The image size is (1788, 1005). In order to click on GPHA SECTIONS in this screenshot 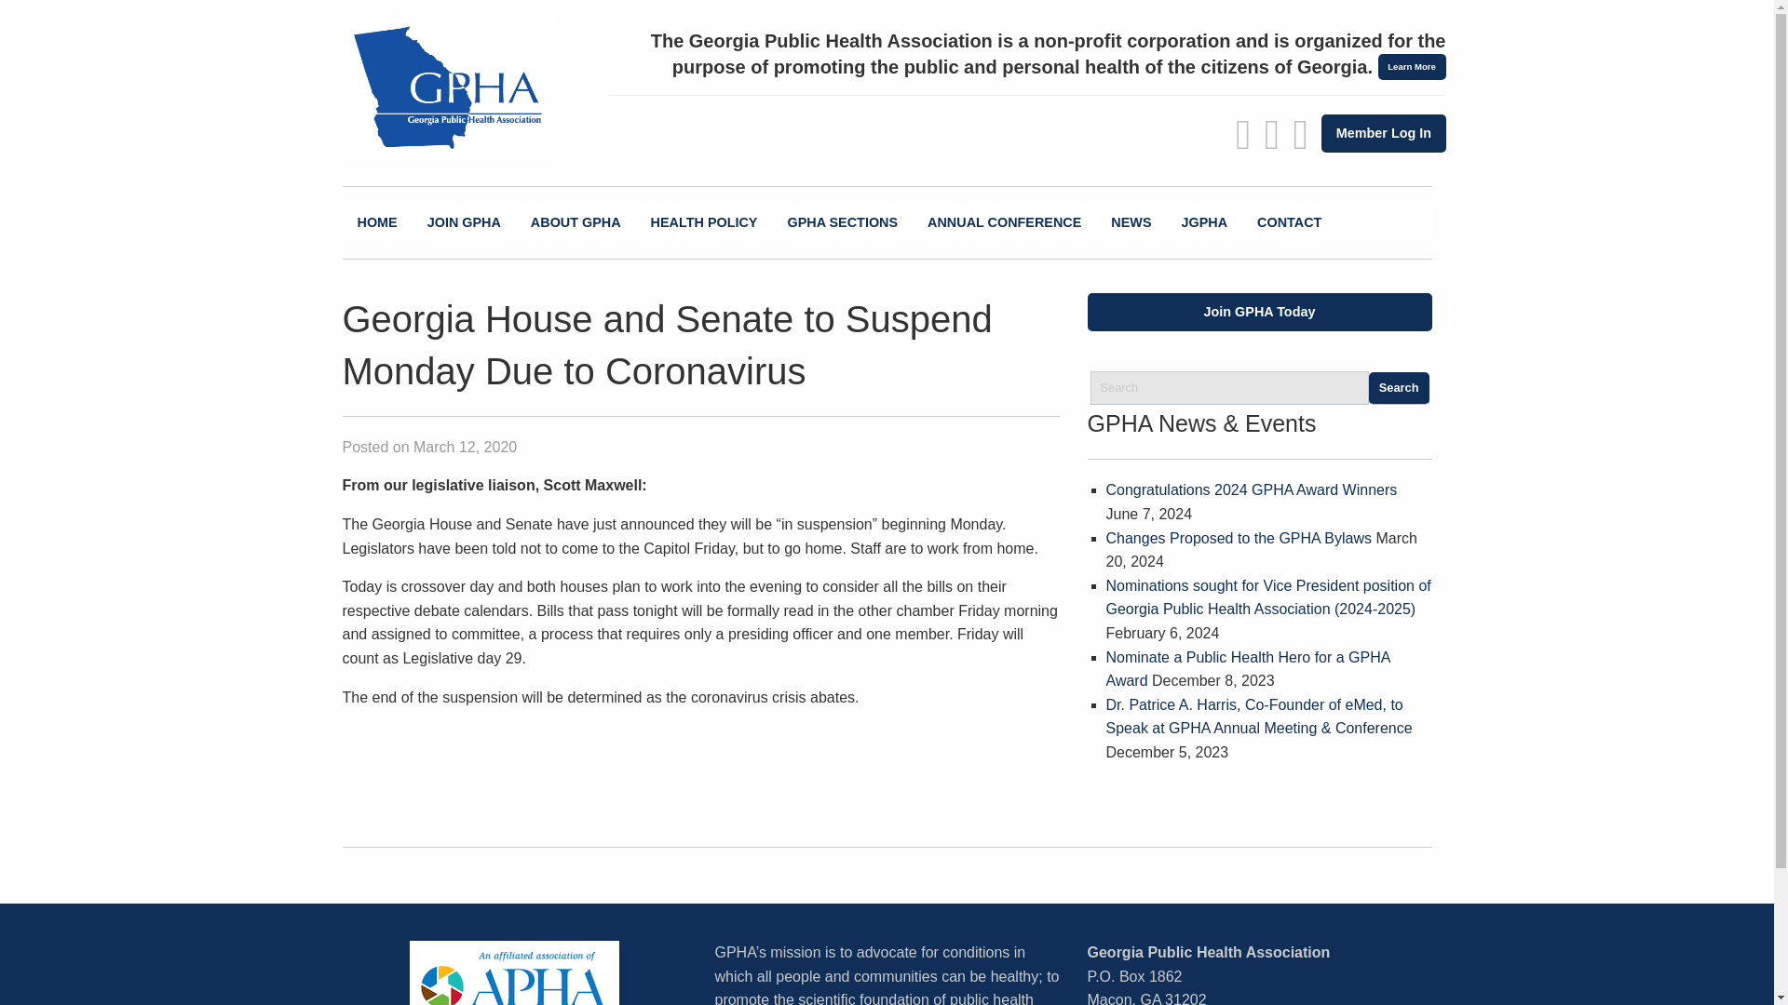, I will do `click(842, 223)`.